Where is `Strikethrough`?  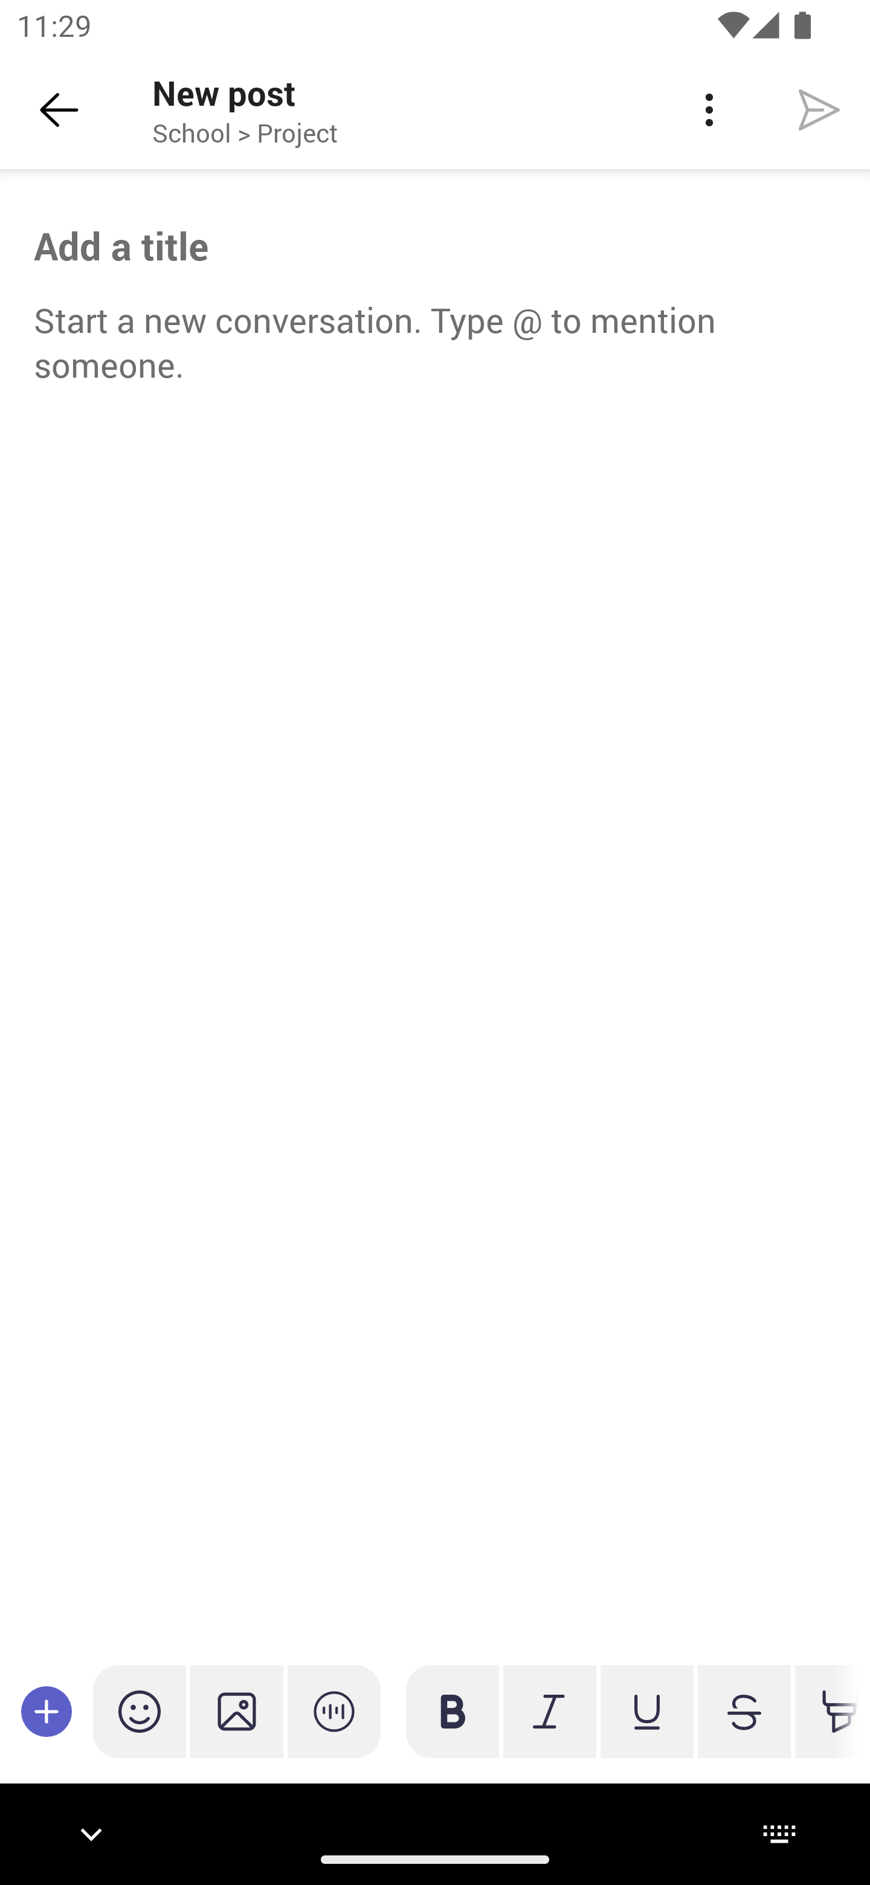 Strikethrough is located at coordinates (744, 1711).